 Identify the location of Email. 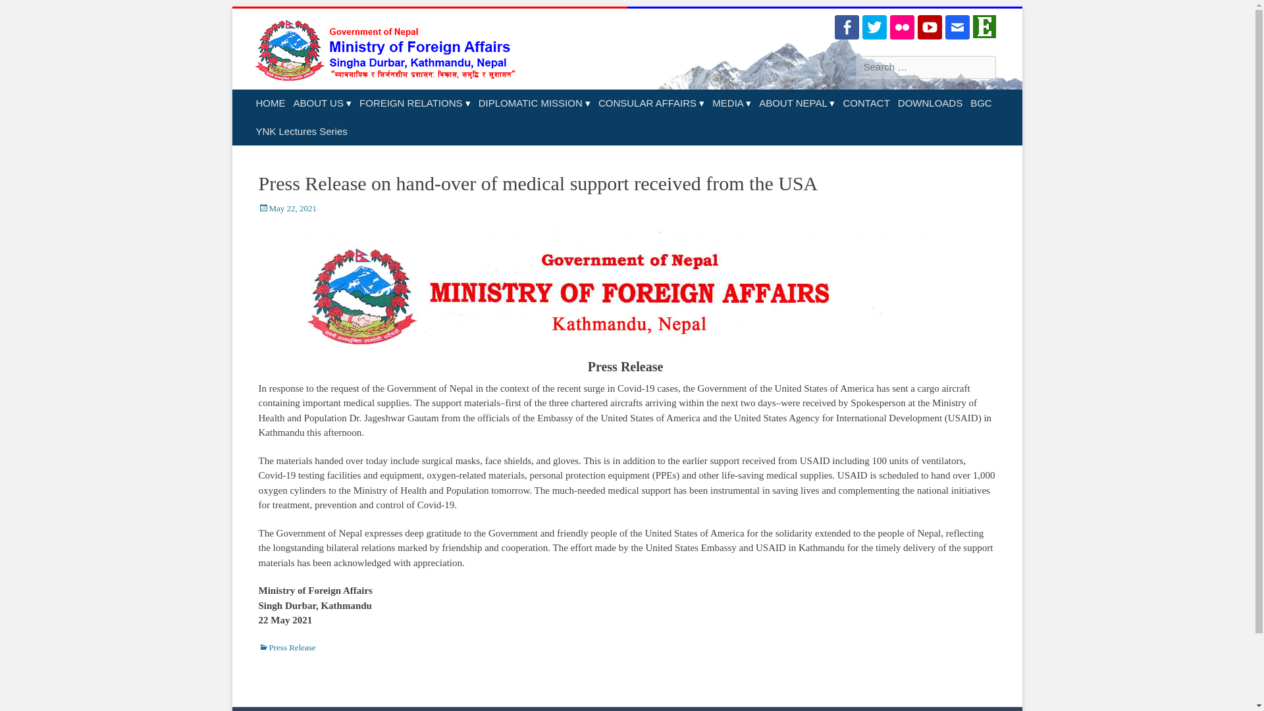
(957, 27).